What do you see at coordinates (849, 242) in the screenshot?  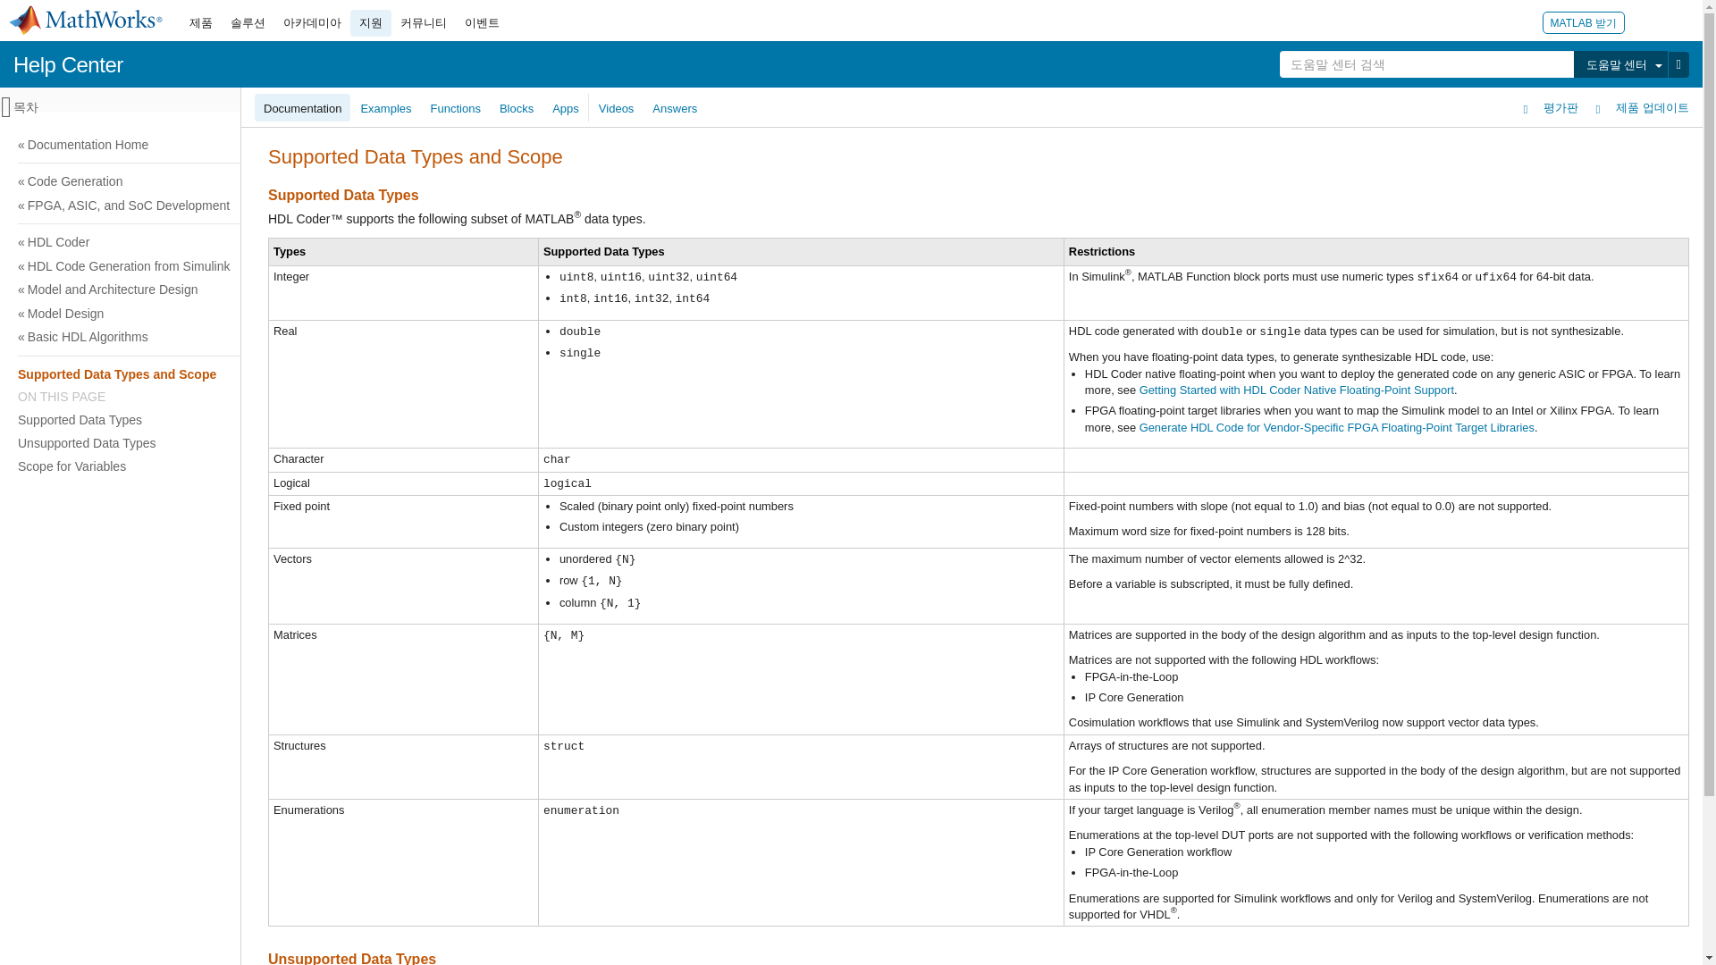 I see `HDL Coder` at bounding box center [849, 242].